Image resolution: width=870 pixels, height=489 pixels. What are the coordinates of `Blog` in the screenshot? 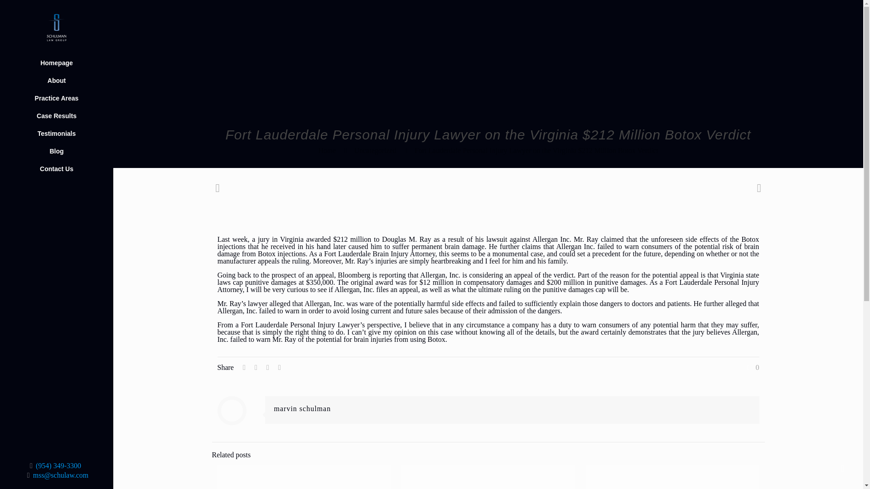 It's located at (56, 151).